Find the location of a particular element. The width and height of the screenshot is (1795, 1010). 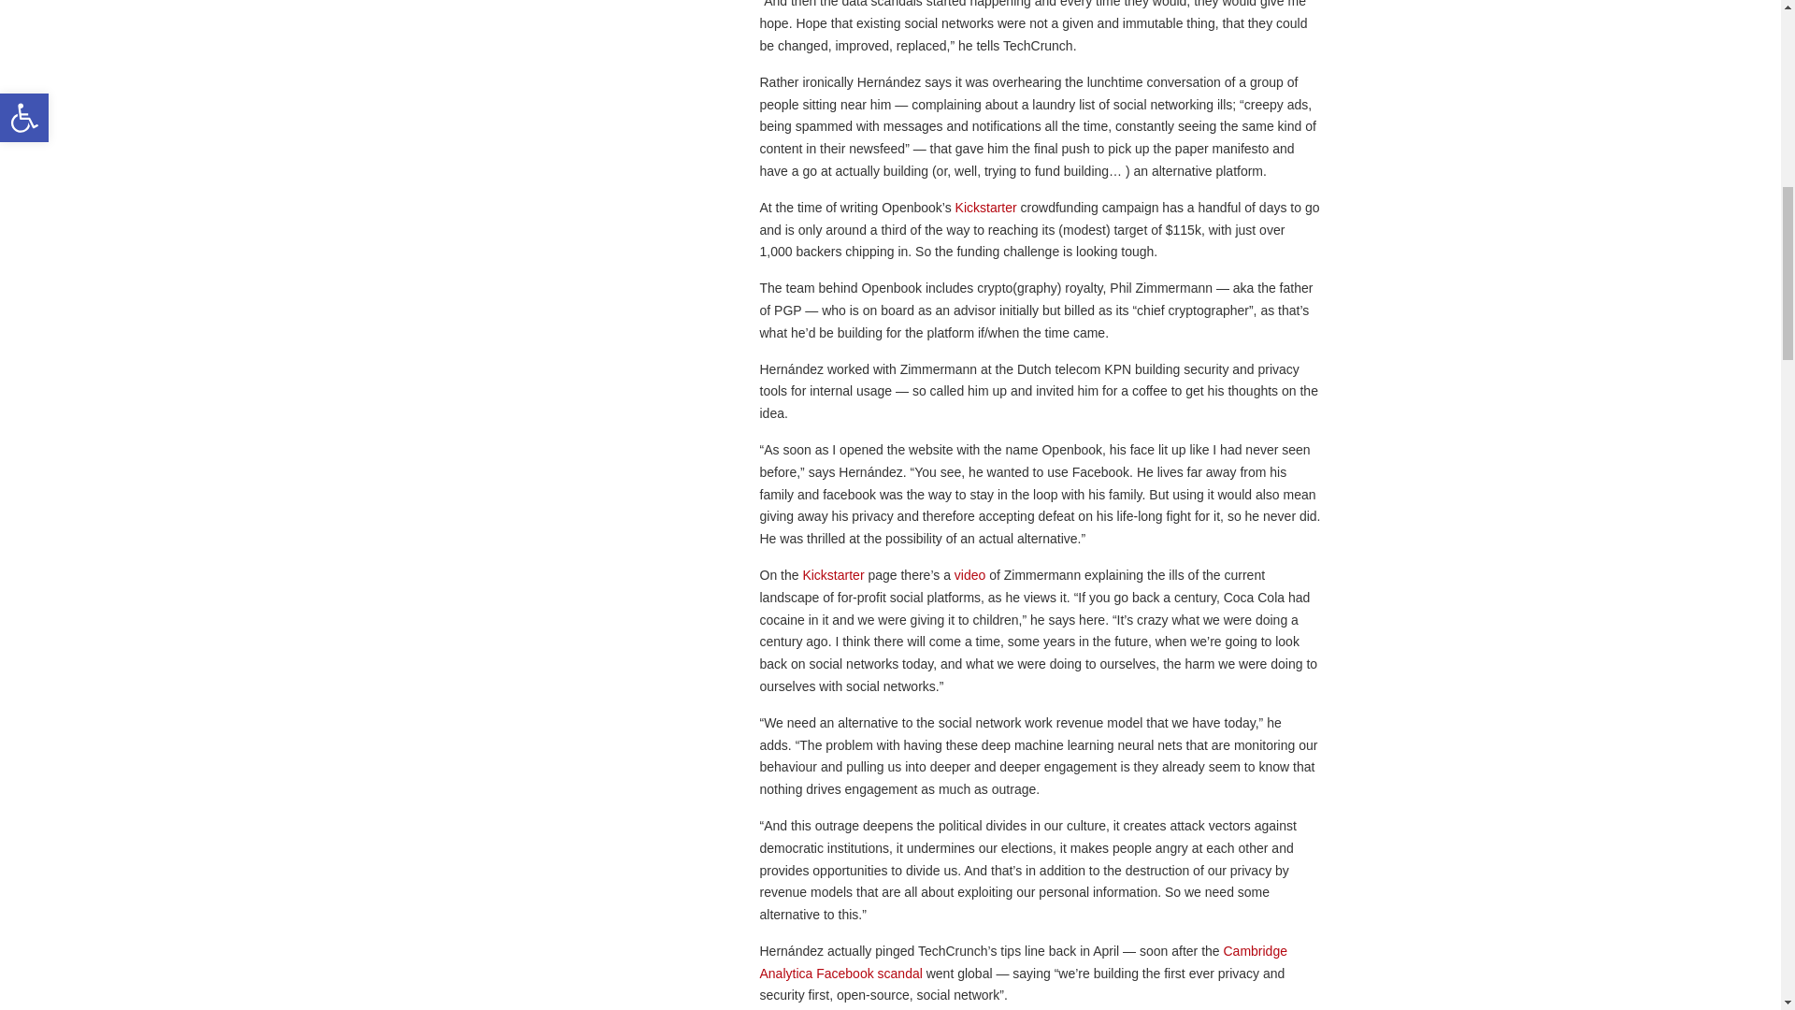

Kickstarter is located at coordinates (985, 208).